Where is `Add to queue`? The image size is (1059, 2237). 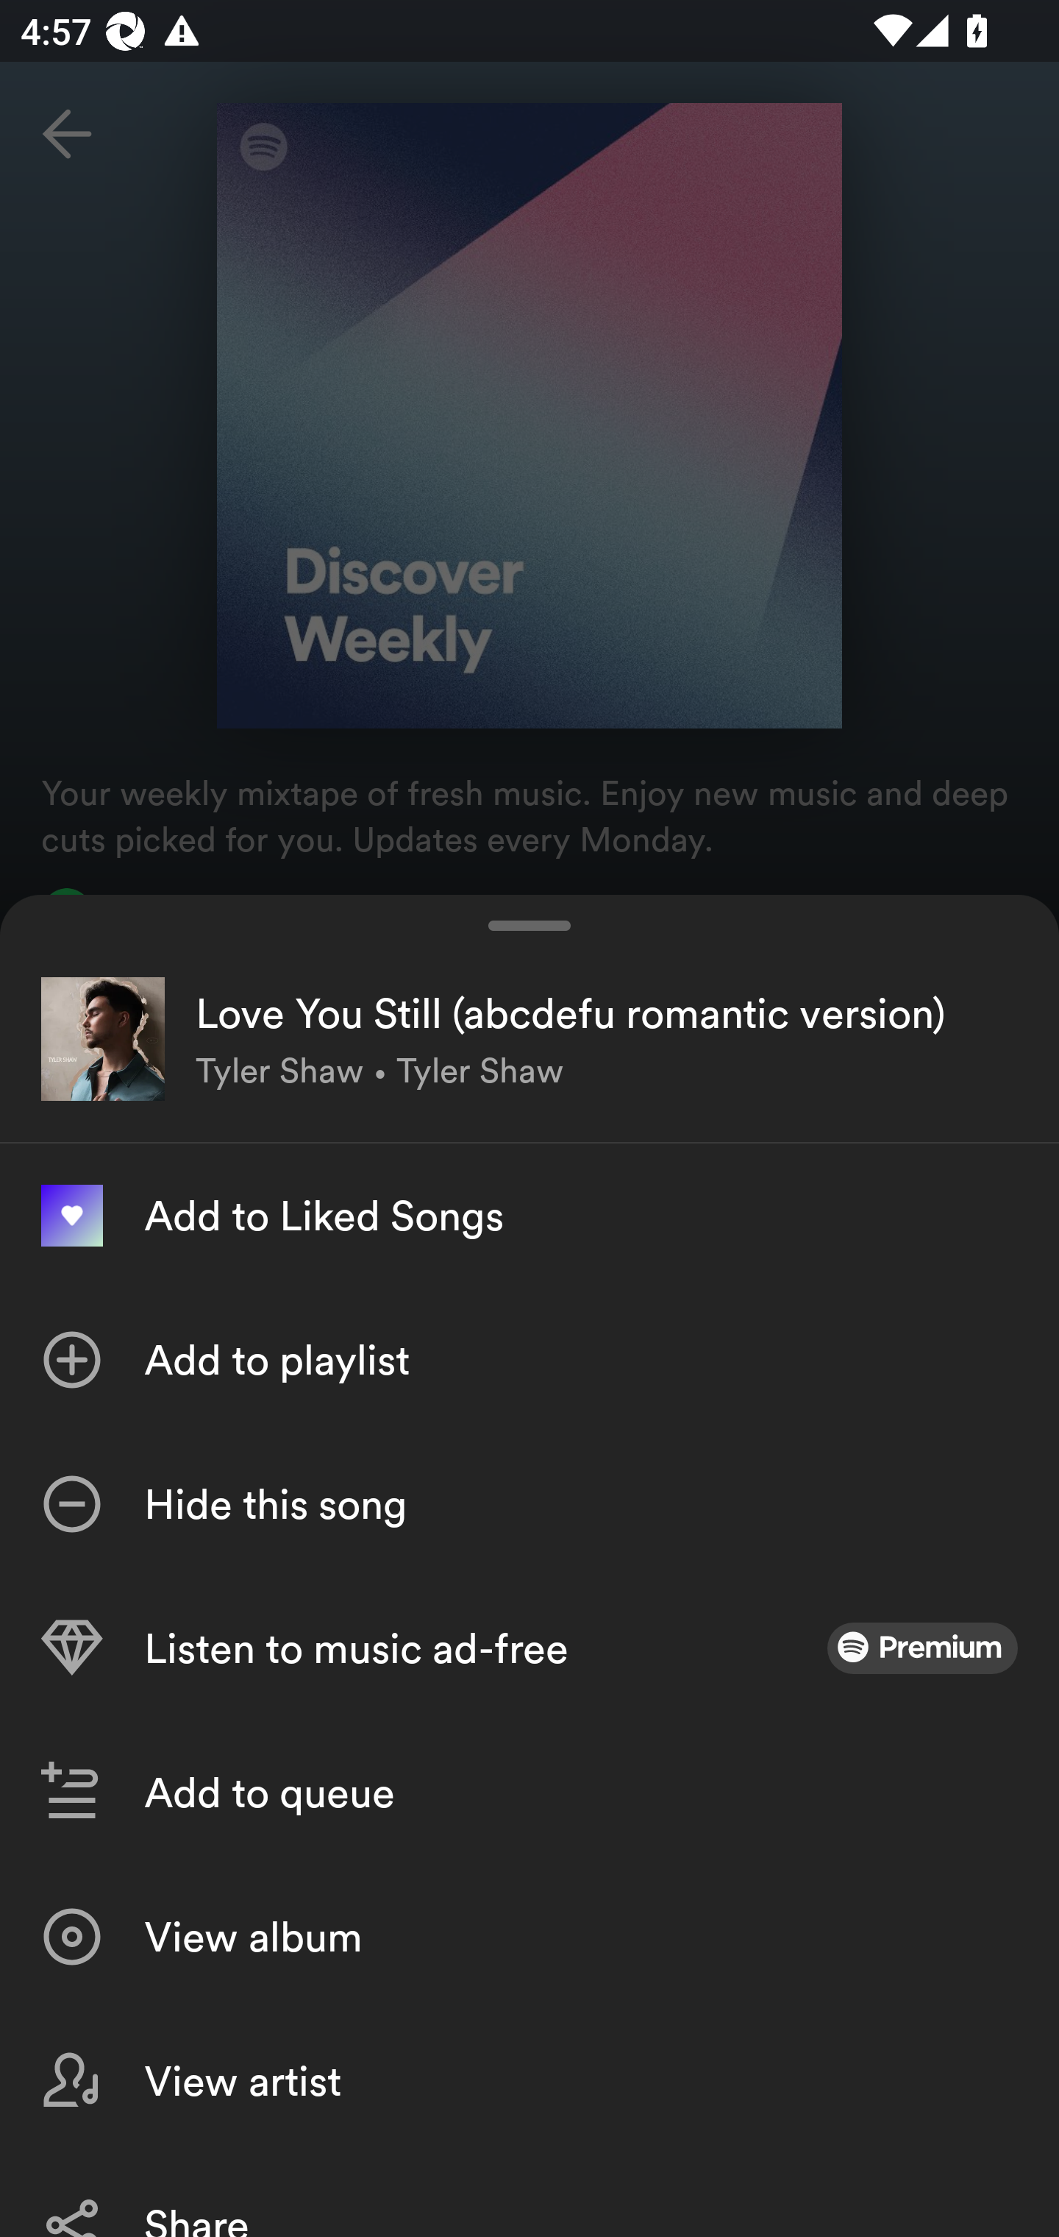
Add to queue is located at coordinates (529, 1793).